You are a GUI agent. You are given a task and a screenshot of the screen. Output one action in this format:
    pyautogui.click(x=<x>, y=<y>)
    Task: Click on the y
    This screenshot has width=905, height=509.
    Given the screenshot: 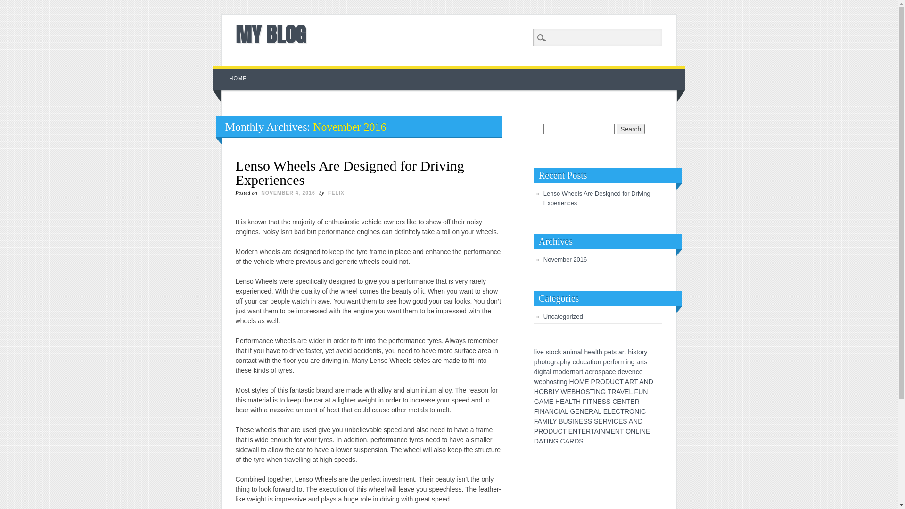 What is the action you would take?
    pyautogui.click(x=569, y=362)
    